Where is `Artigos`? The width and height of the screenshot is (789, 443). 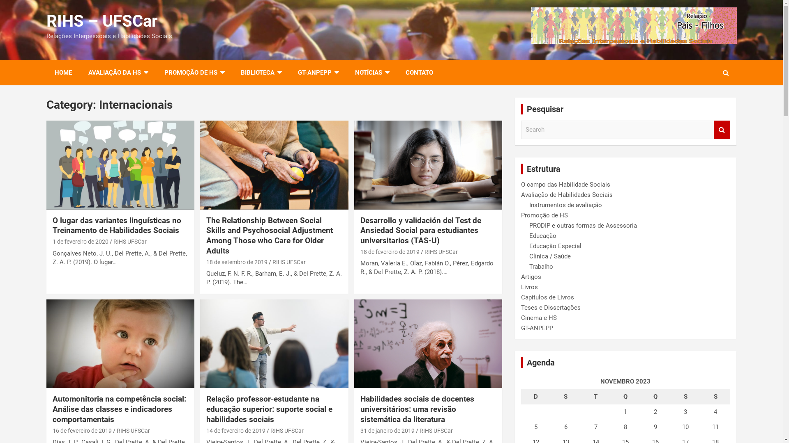
Artigos is located at coordinates (531, 277).